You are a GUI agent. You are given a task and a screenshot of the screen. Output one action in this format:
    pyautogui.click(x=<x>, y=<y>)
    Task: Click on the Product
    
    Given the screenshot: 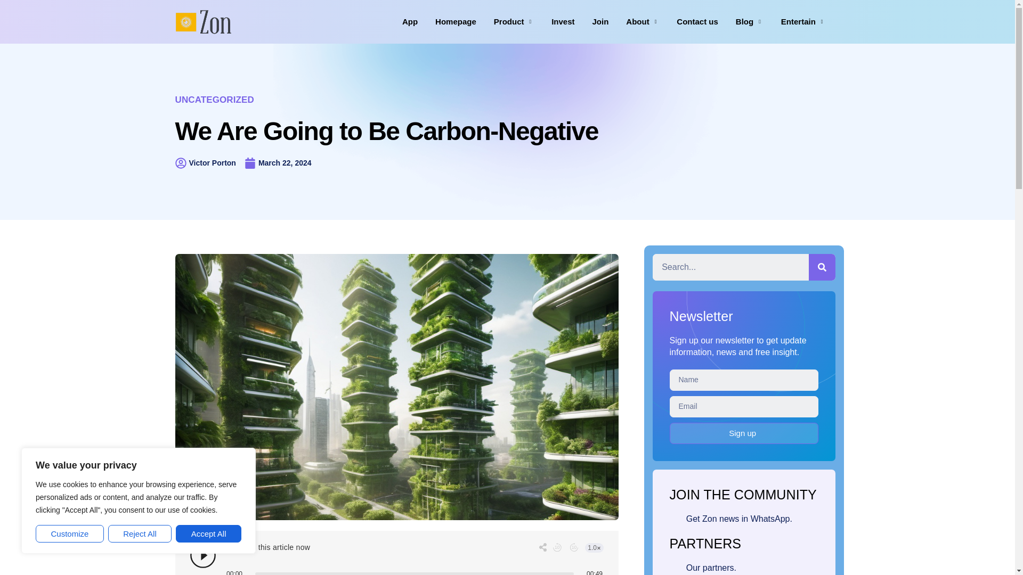 What is the action you would take?
    pyautogui.click(x=522, y=21)
    